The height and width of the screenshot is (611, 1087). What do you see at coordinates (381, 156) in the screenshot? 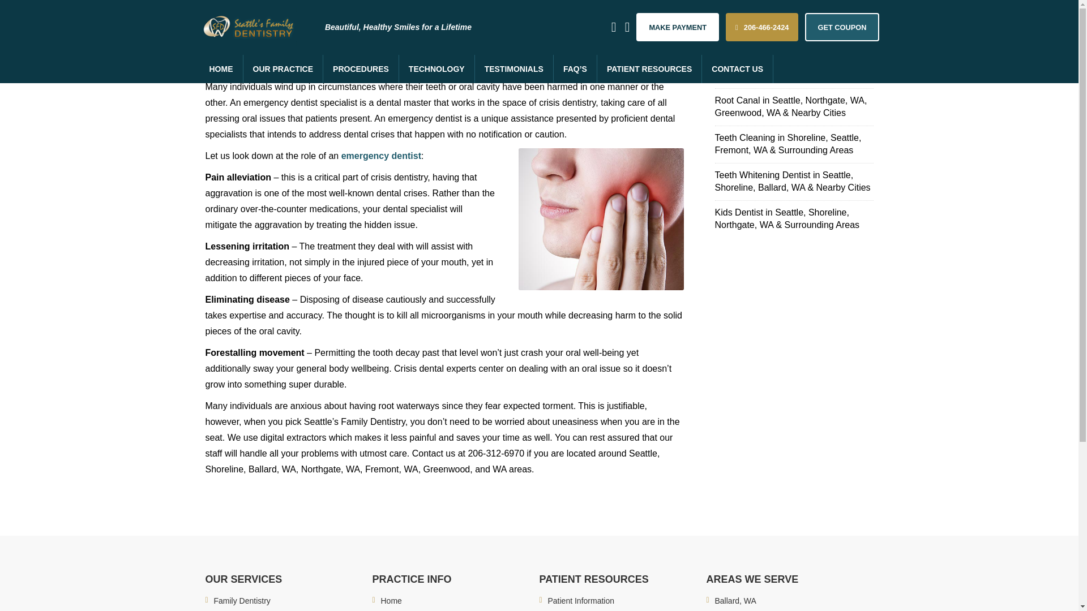
I see `emergency dentist` at bounding box center [381, 156].